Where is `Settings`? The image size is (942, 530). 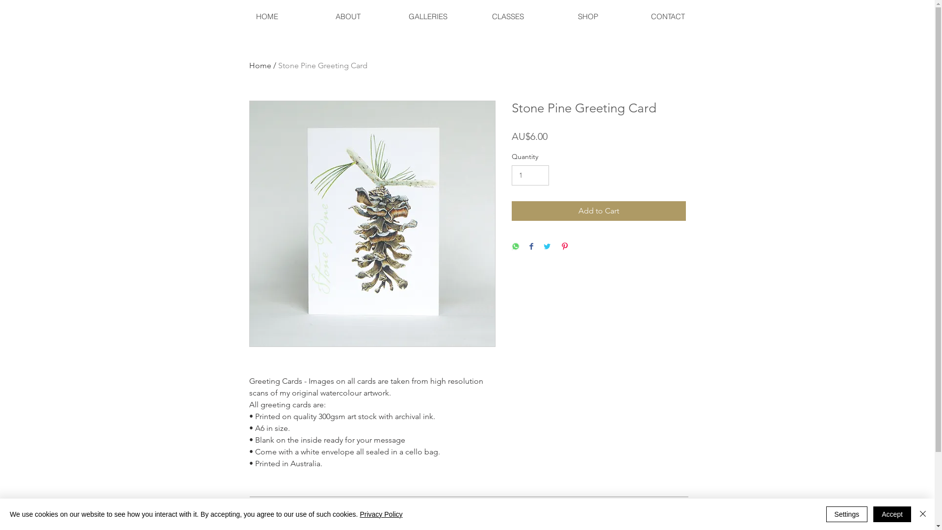
Settings is located at coordinates (847, 514).